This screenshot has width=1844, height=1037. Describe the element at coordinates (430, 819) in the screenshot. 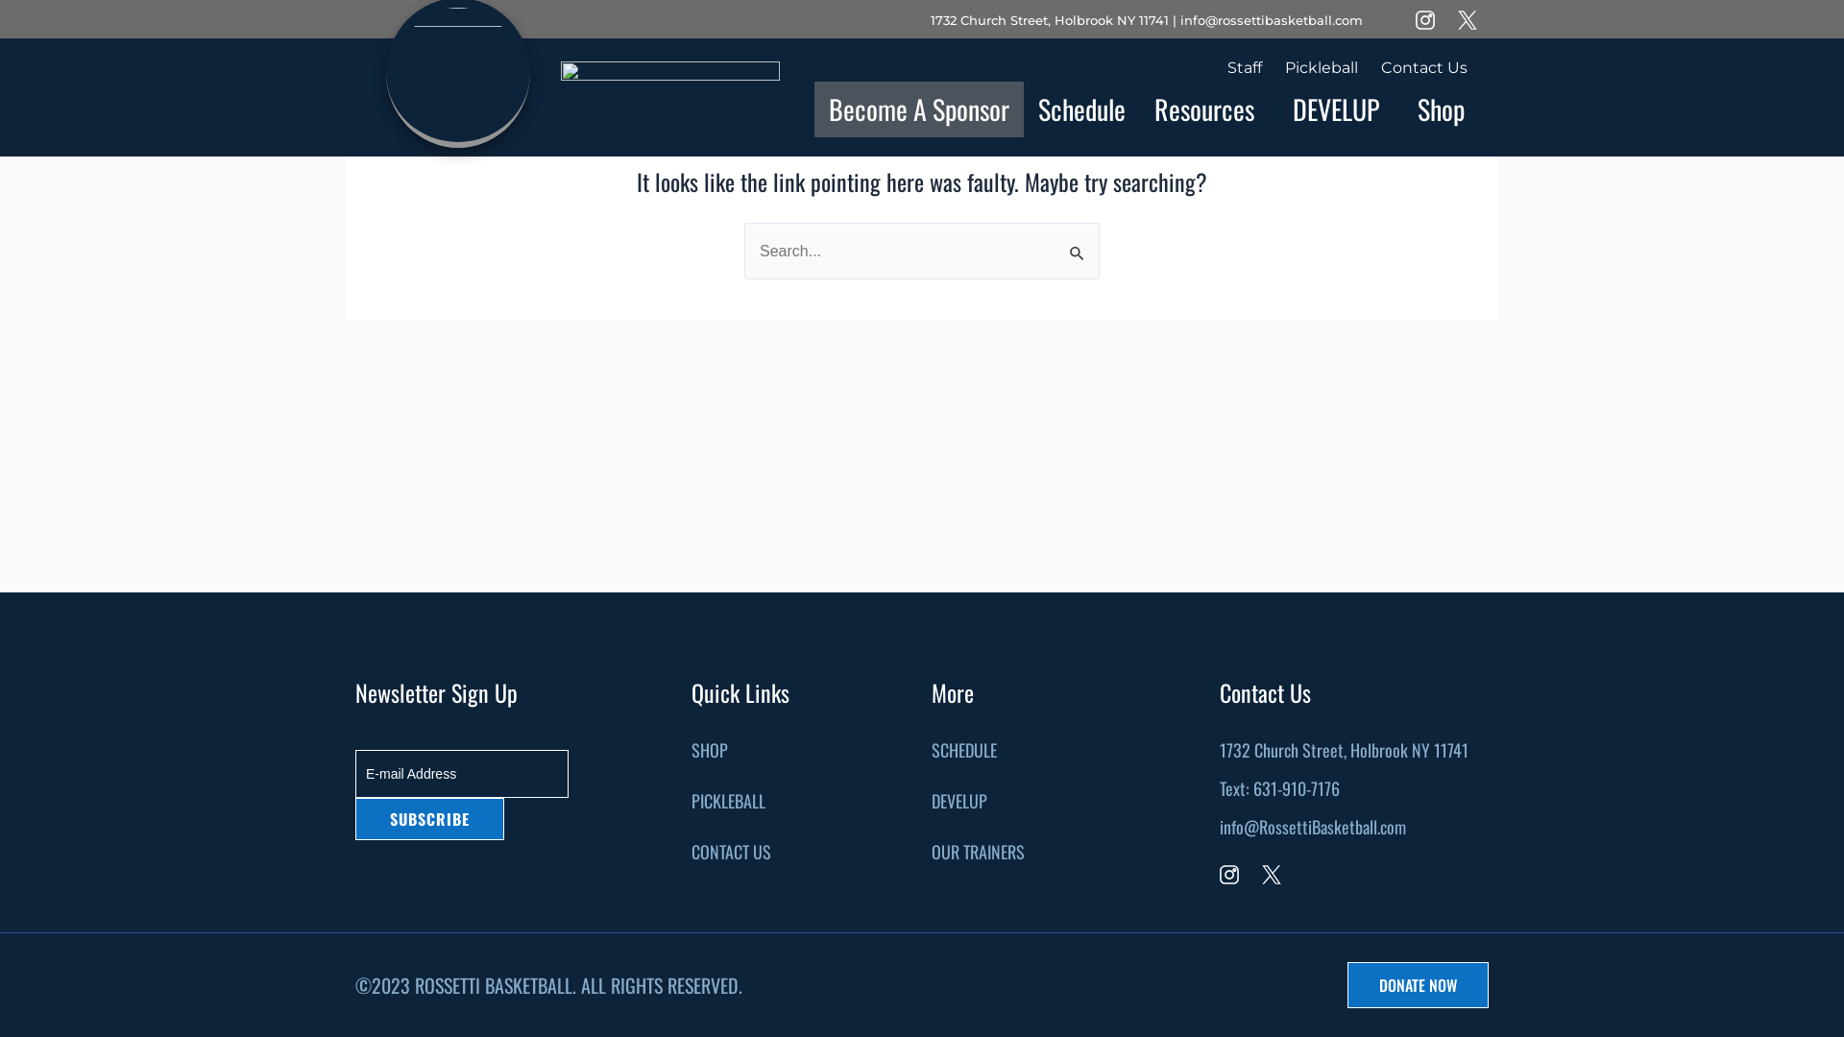

I see `Subscribe` at that location.